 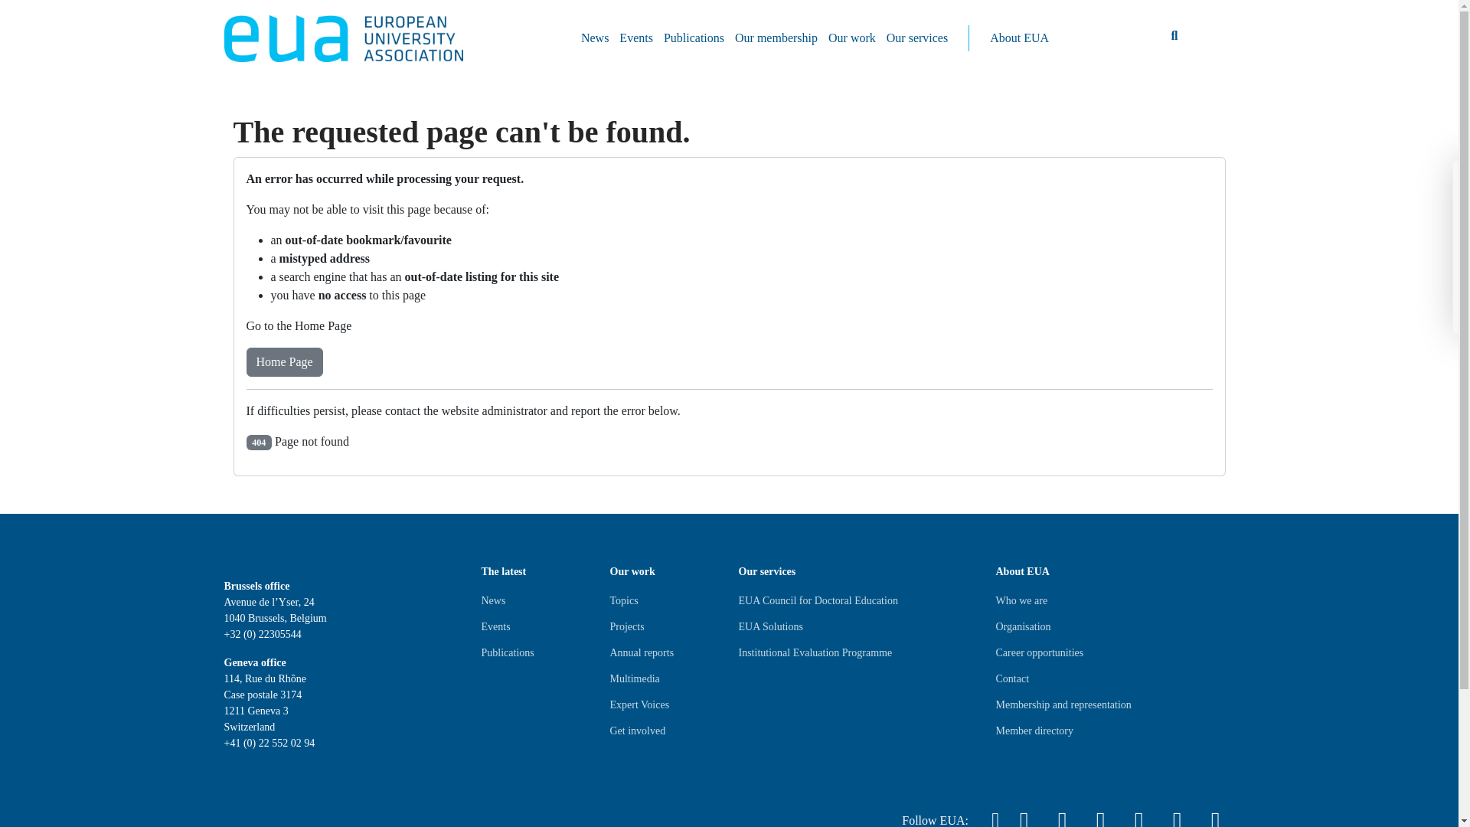 What do you see at coordinates (642, 653) in the screenshot?
I see `Annual reports` at bounding box center [642, 653].